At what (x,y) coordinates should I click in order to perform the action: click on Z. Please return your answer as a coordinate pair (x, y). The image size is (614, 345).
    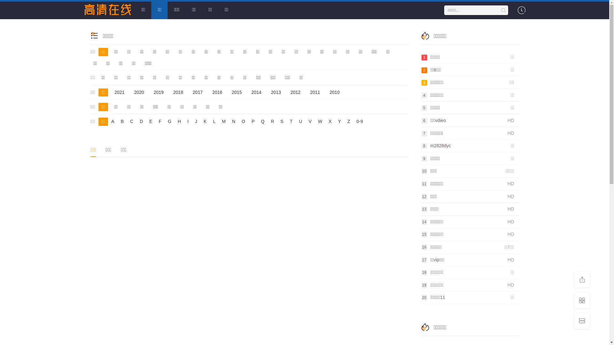
    Looking at the image, I should click on (349, 122).